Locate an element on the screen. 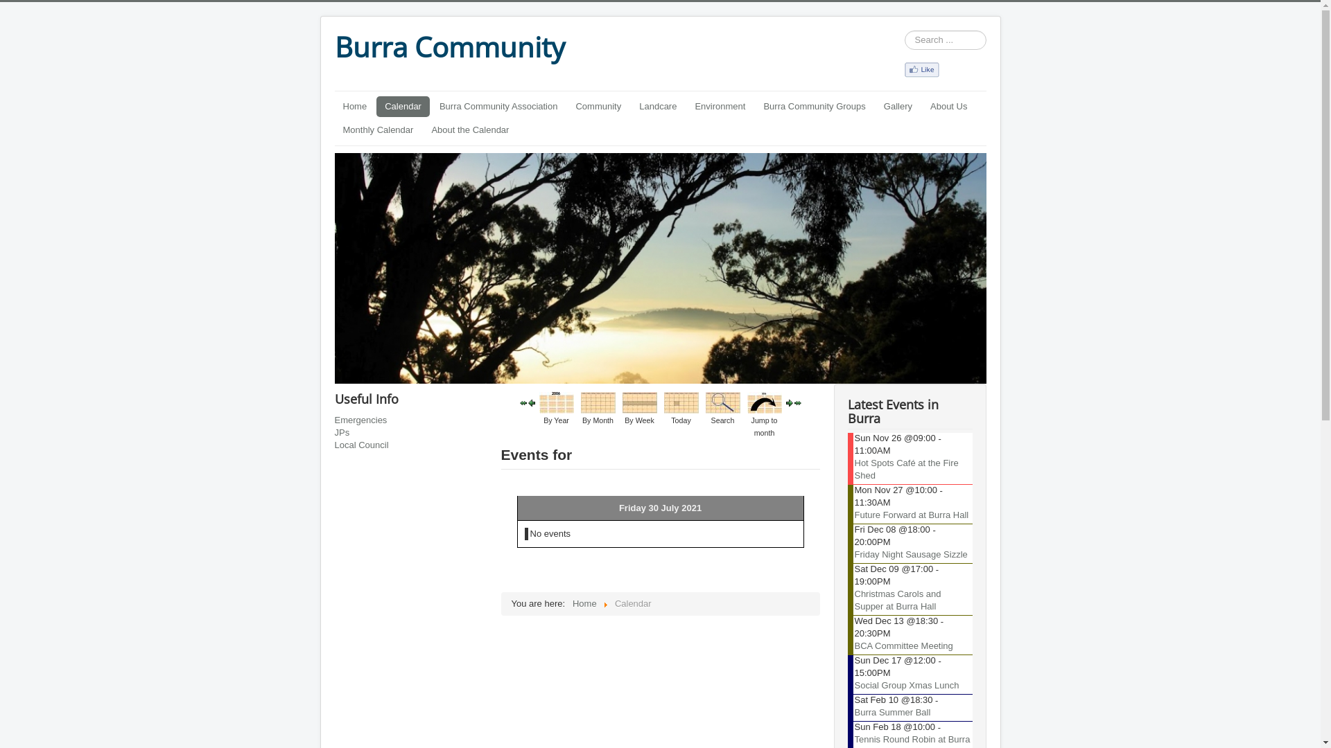 The height and width of the screenshot is (748, 1331). Home is located at coordinates (355, 107).